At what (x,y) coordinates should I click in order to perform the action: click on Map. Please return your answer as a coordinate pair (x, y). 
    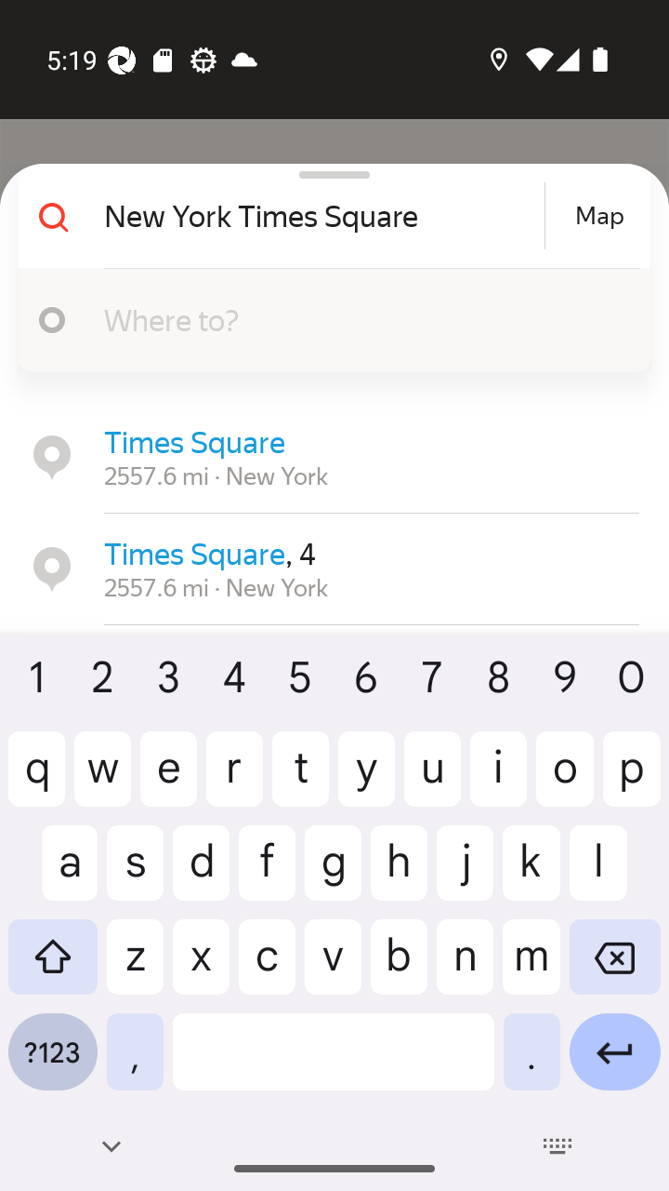
    Looking at the image, I should click on (599, 216).